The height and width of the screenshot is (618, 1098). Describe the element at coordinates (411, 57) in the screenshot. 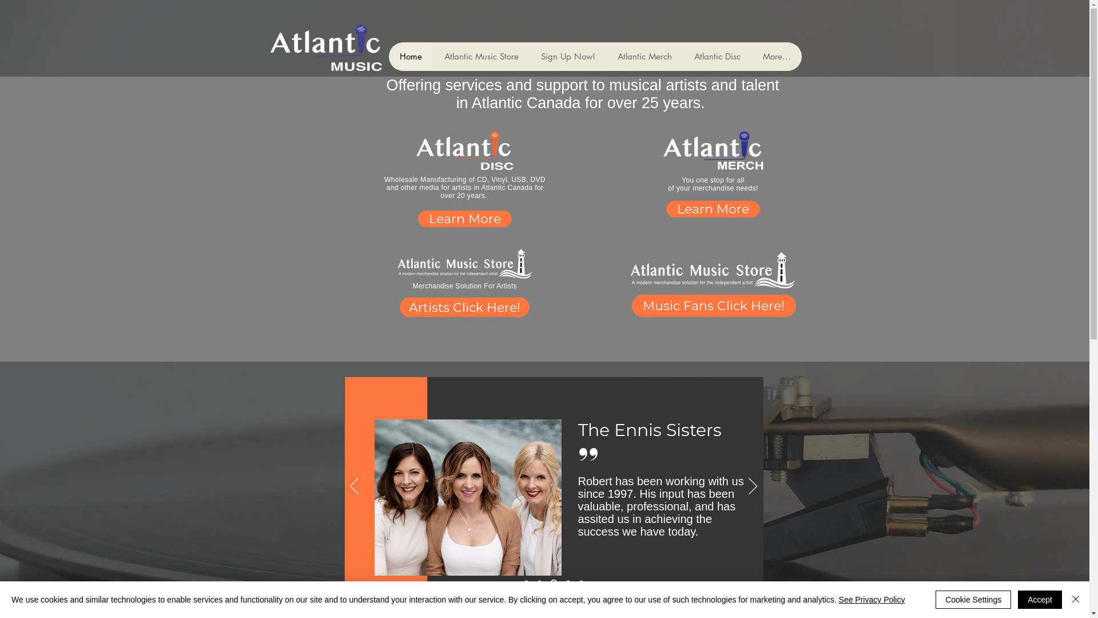

I see `Home` at that location.